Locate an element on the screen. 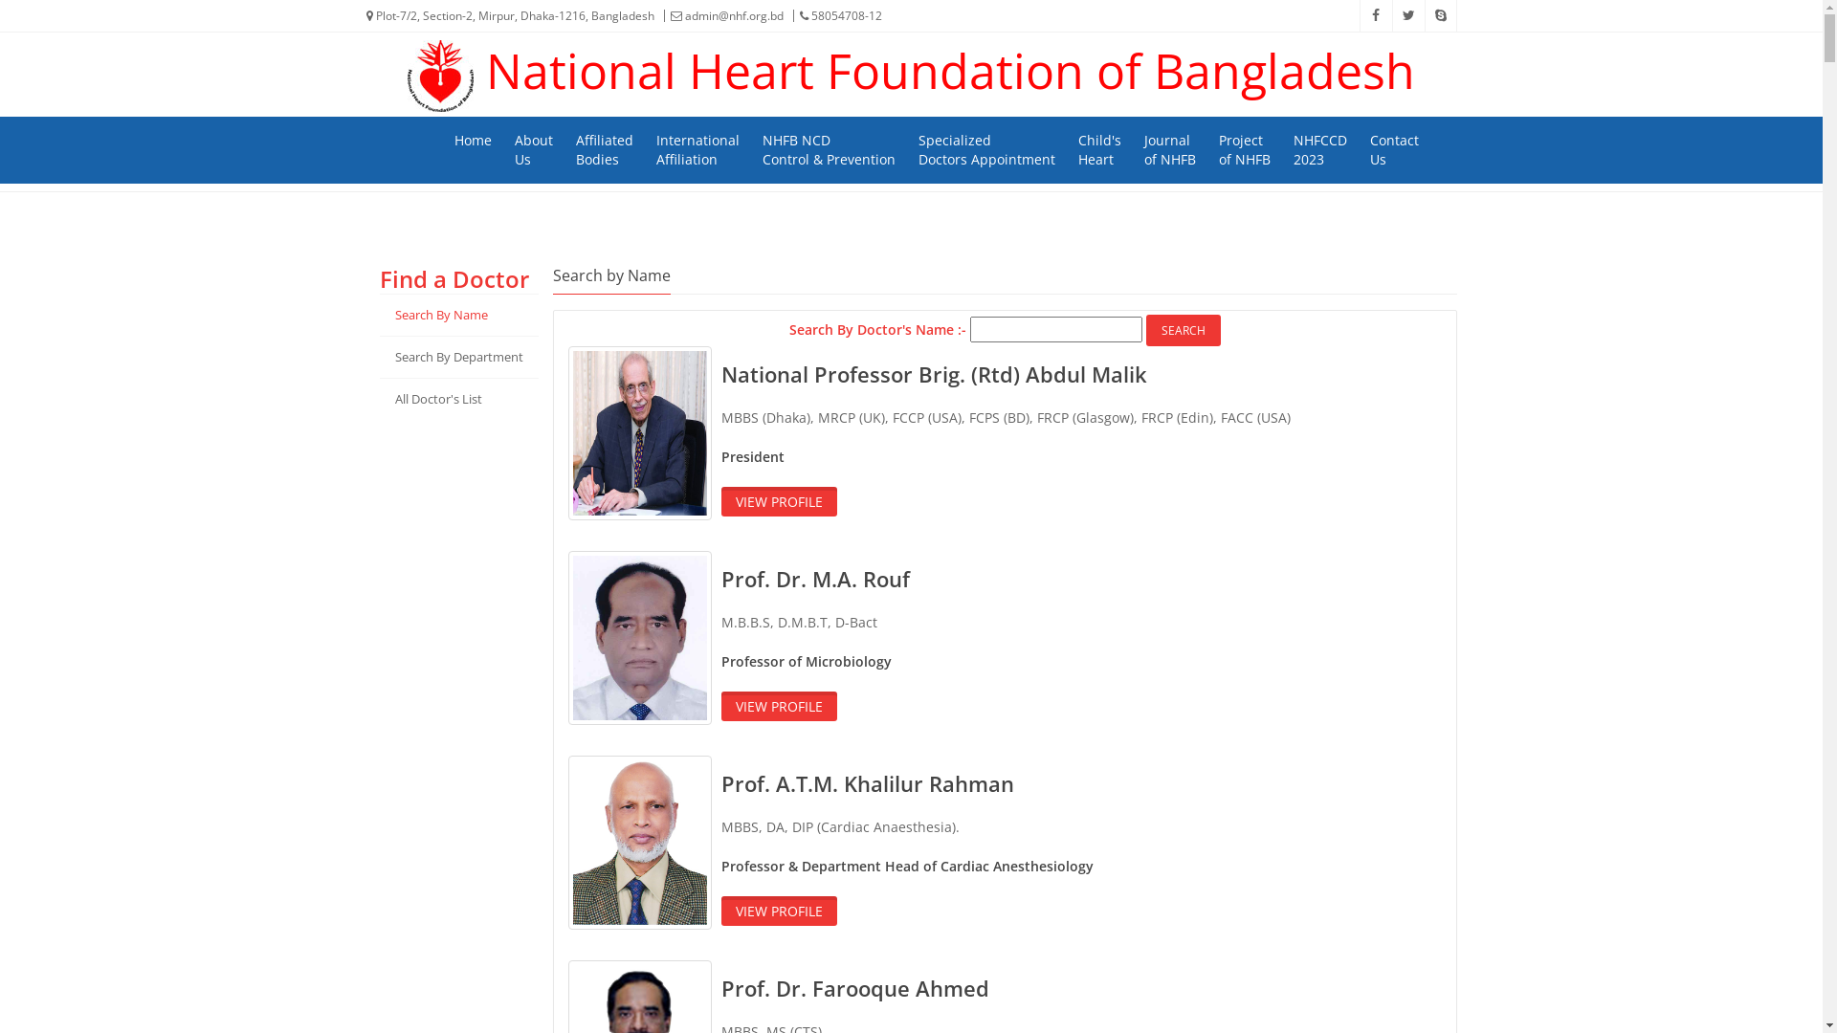 This screenshot has height=1033, width=1837. Search is located at coordinates (1184, 331).